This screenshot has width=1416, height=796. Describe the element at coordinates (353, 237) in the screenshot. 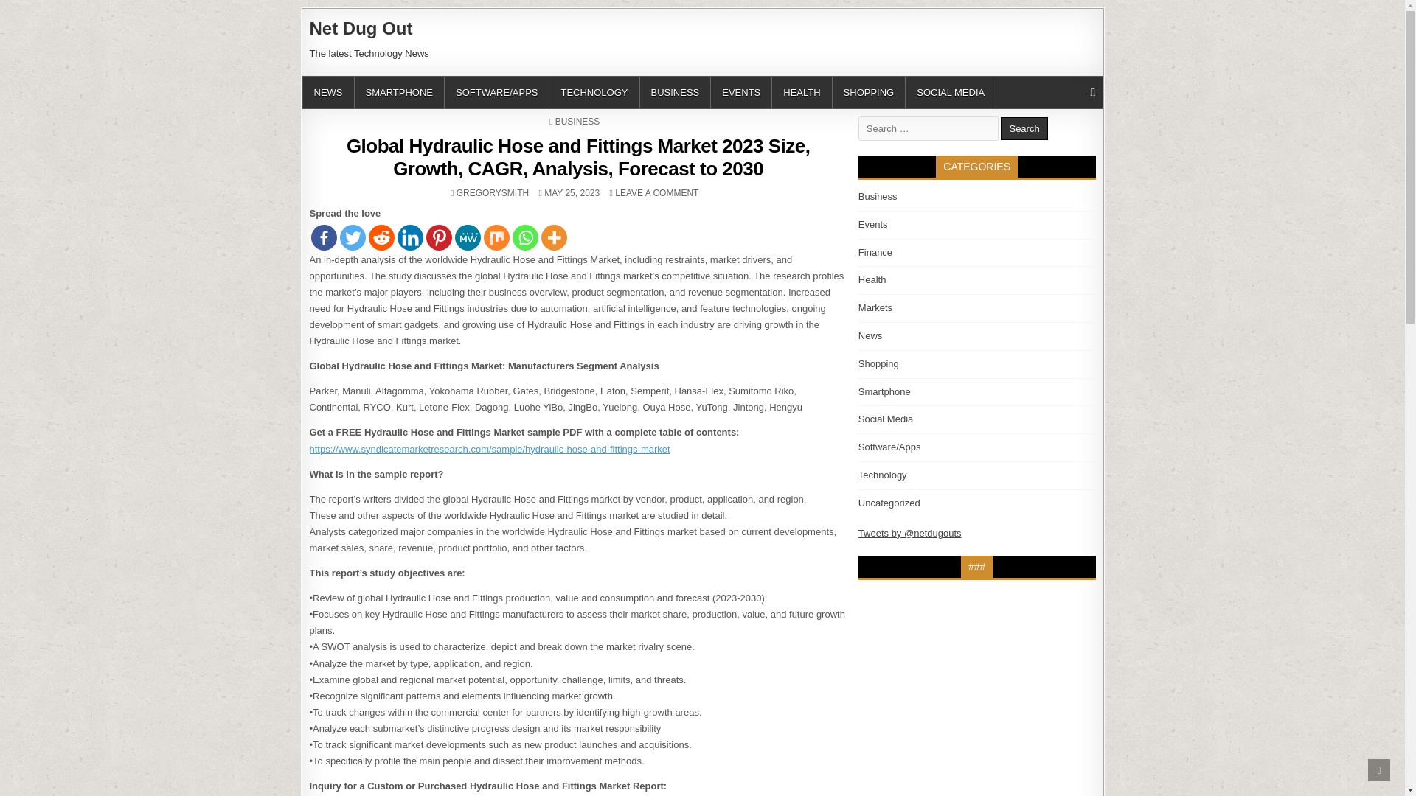

I see `Twitter` at that location.